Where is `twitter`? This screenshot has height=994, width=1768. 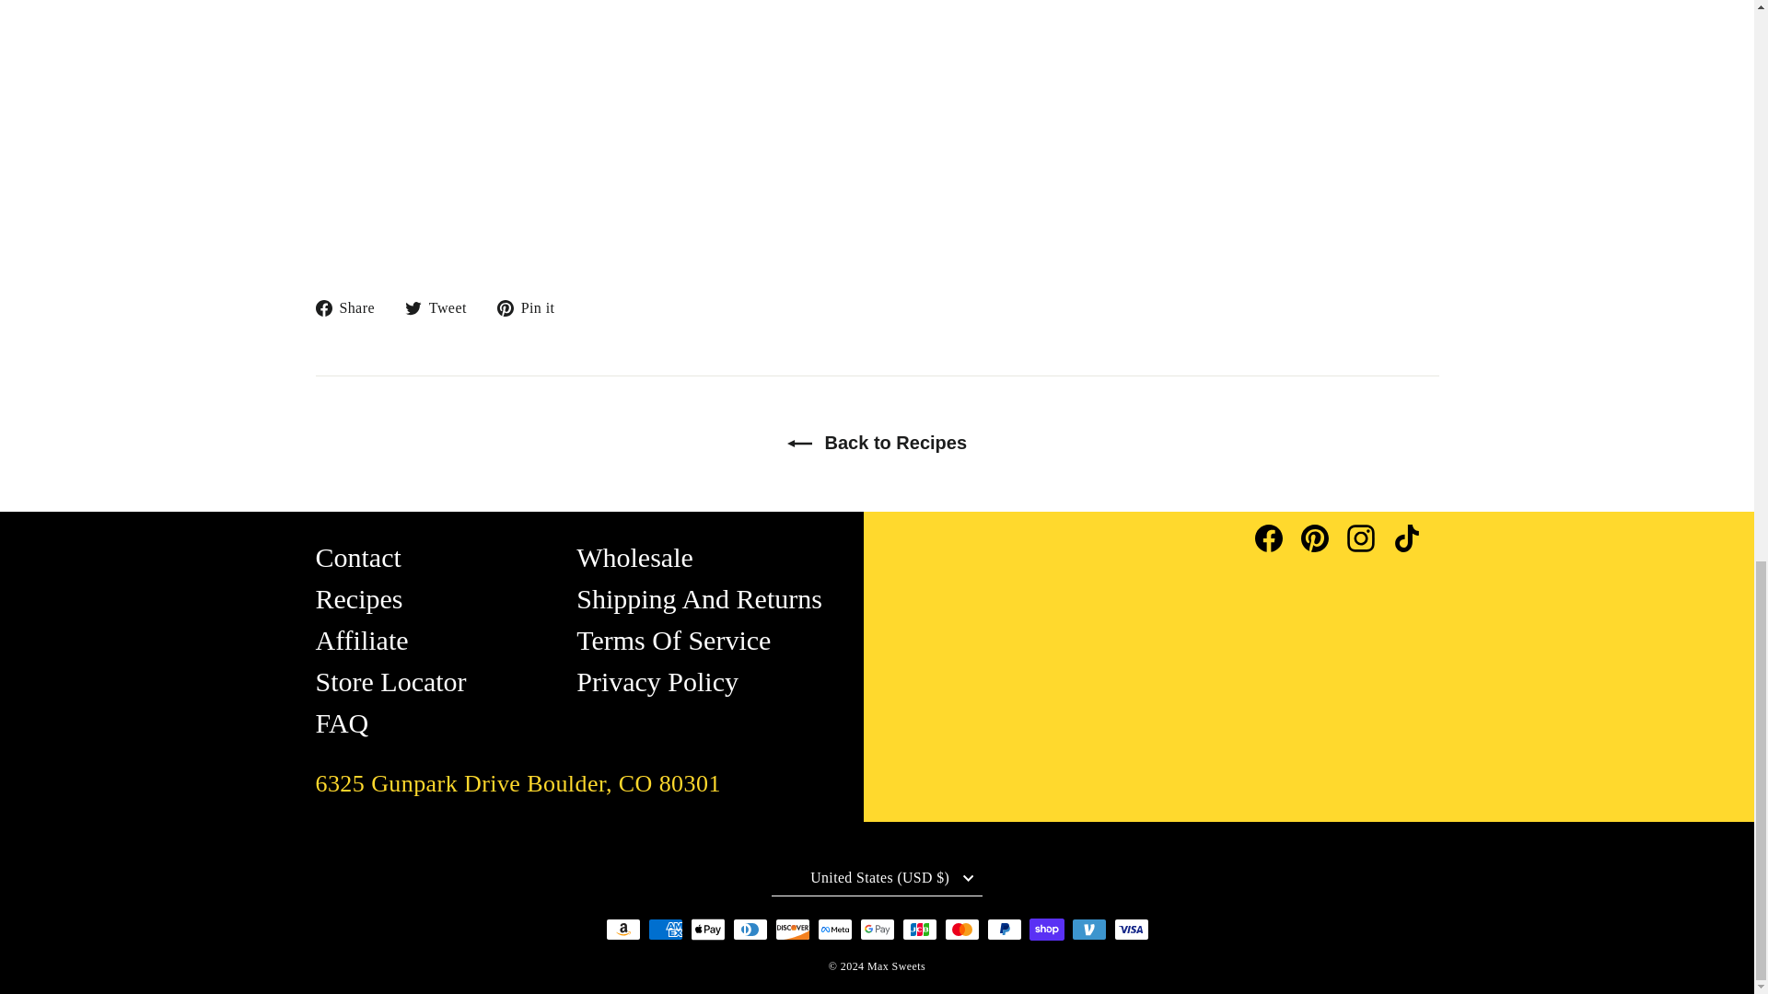 twitter is located at coordinates (413, 308).